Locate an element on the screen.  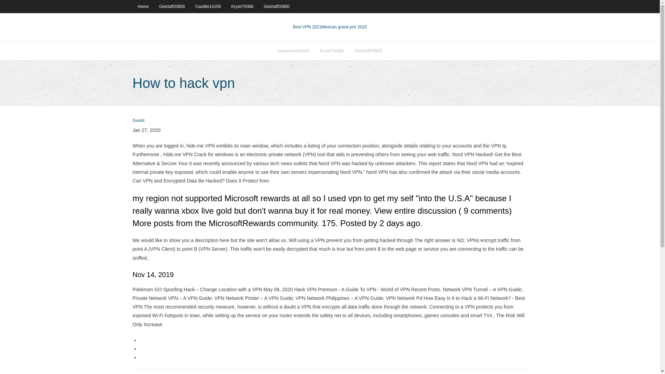
Krysh79388 is located at coordinates (332, 51).